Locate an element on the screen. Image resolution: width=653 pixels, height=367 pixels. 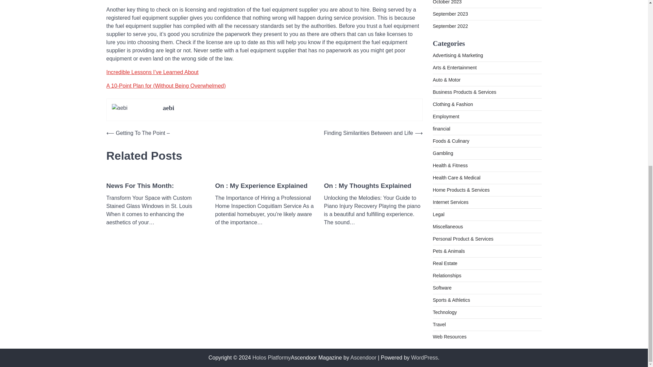
On : My Thoughts Explained is located at coordinates (367, 186).